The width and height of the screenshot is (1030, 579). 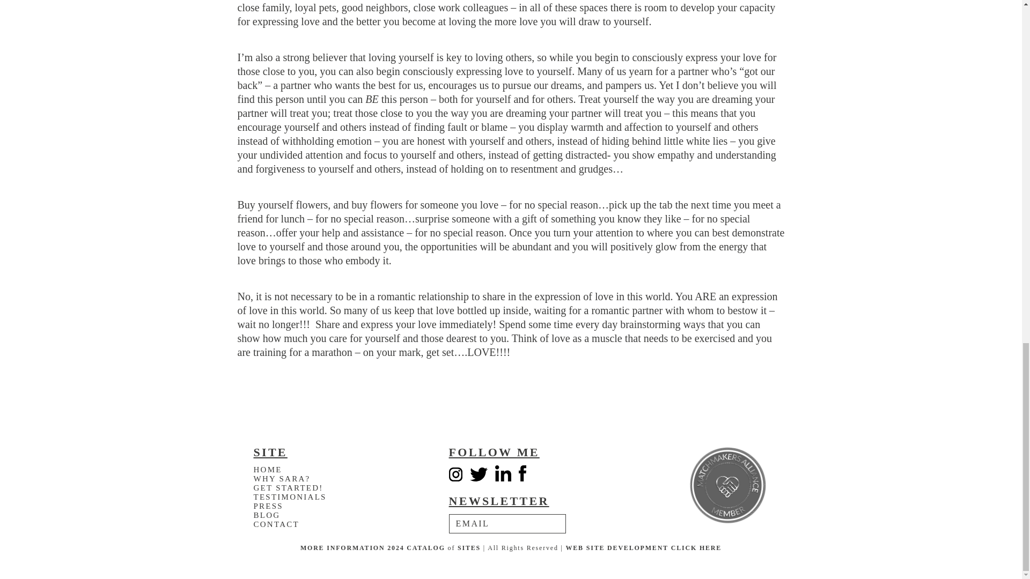 What do you see at coordinates (638, 548) in the screenshot?
I see `DEVELOPMENT` at bounding box center [638, 548].